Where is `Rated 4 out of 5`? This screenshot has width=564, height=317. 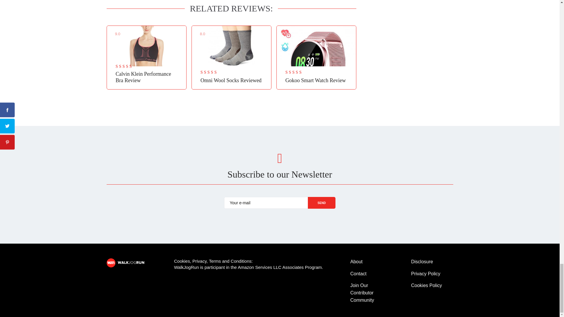 Rated 4 out of 5 is located at coordinates (299, 72).